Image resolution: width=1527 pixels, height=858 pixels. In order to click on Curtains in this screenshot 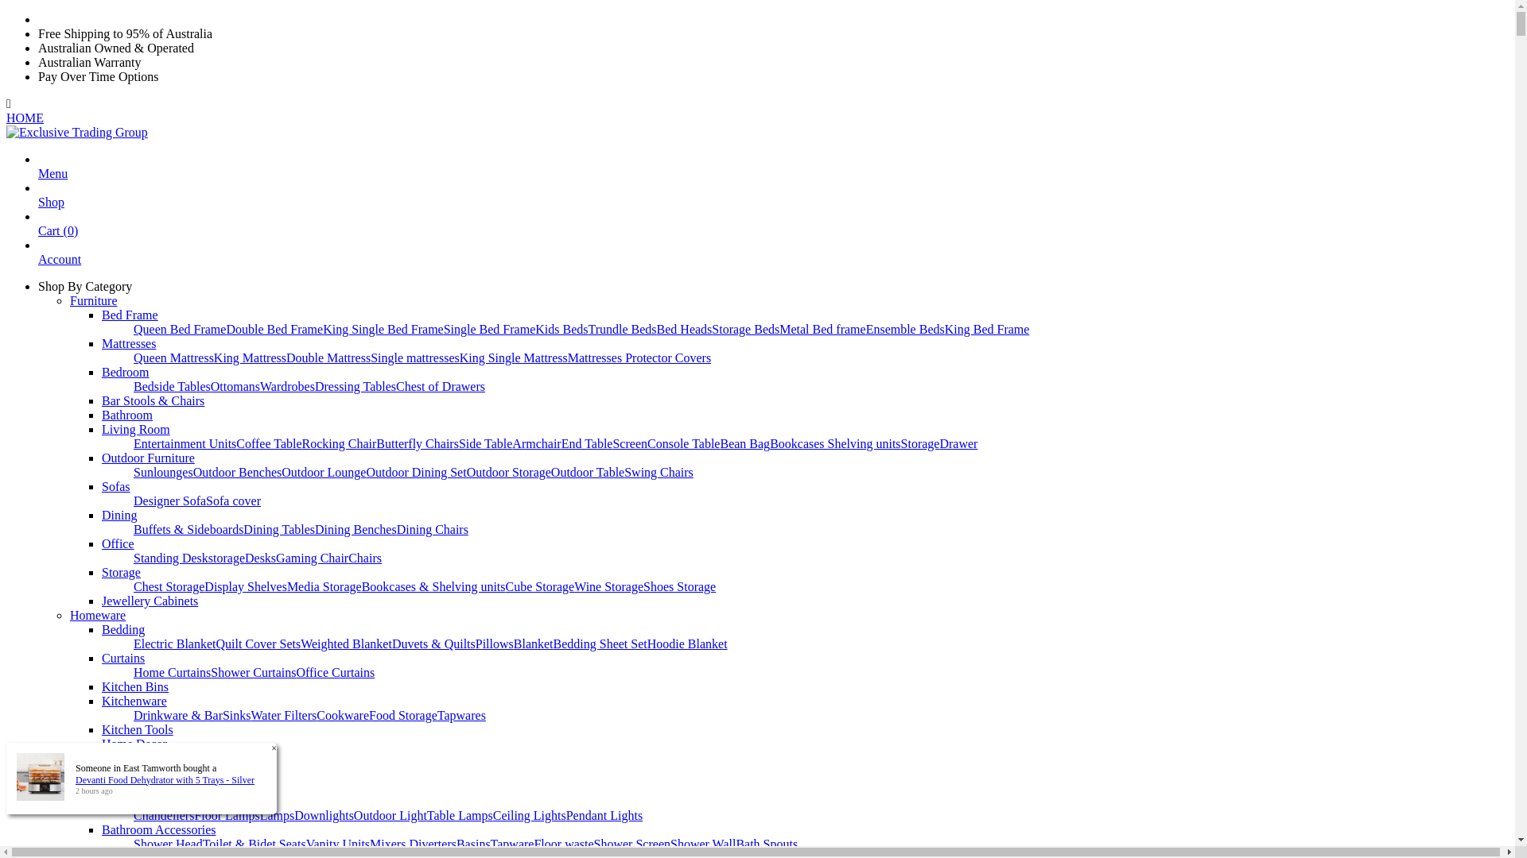, I will do `click(123, 658)`.